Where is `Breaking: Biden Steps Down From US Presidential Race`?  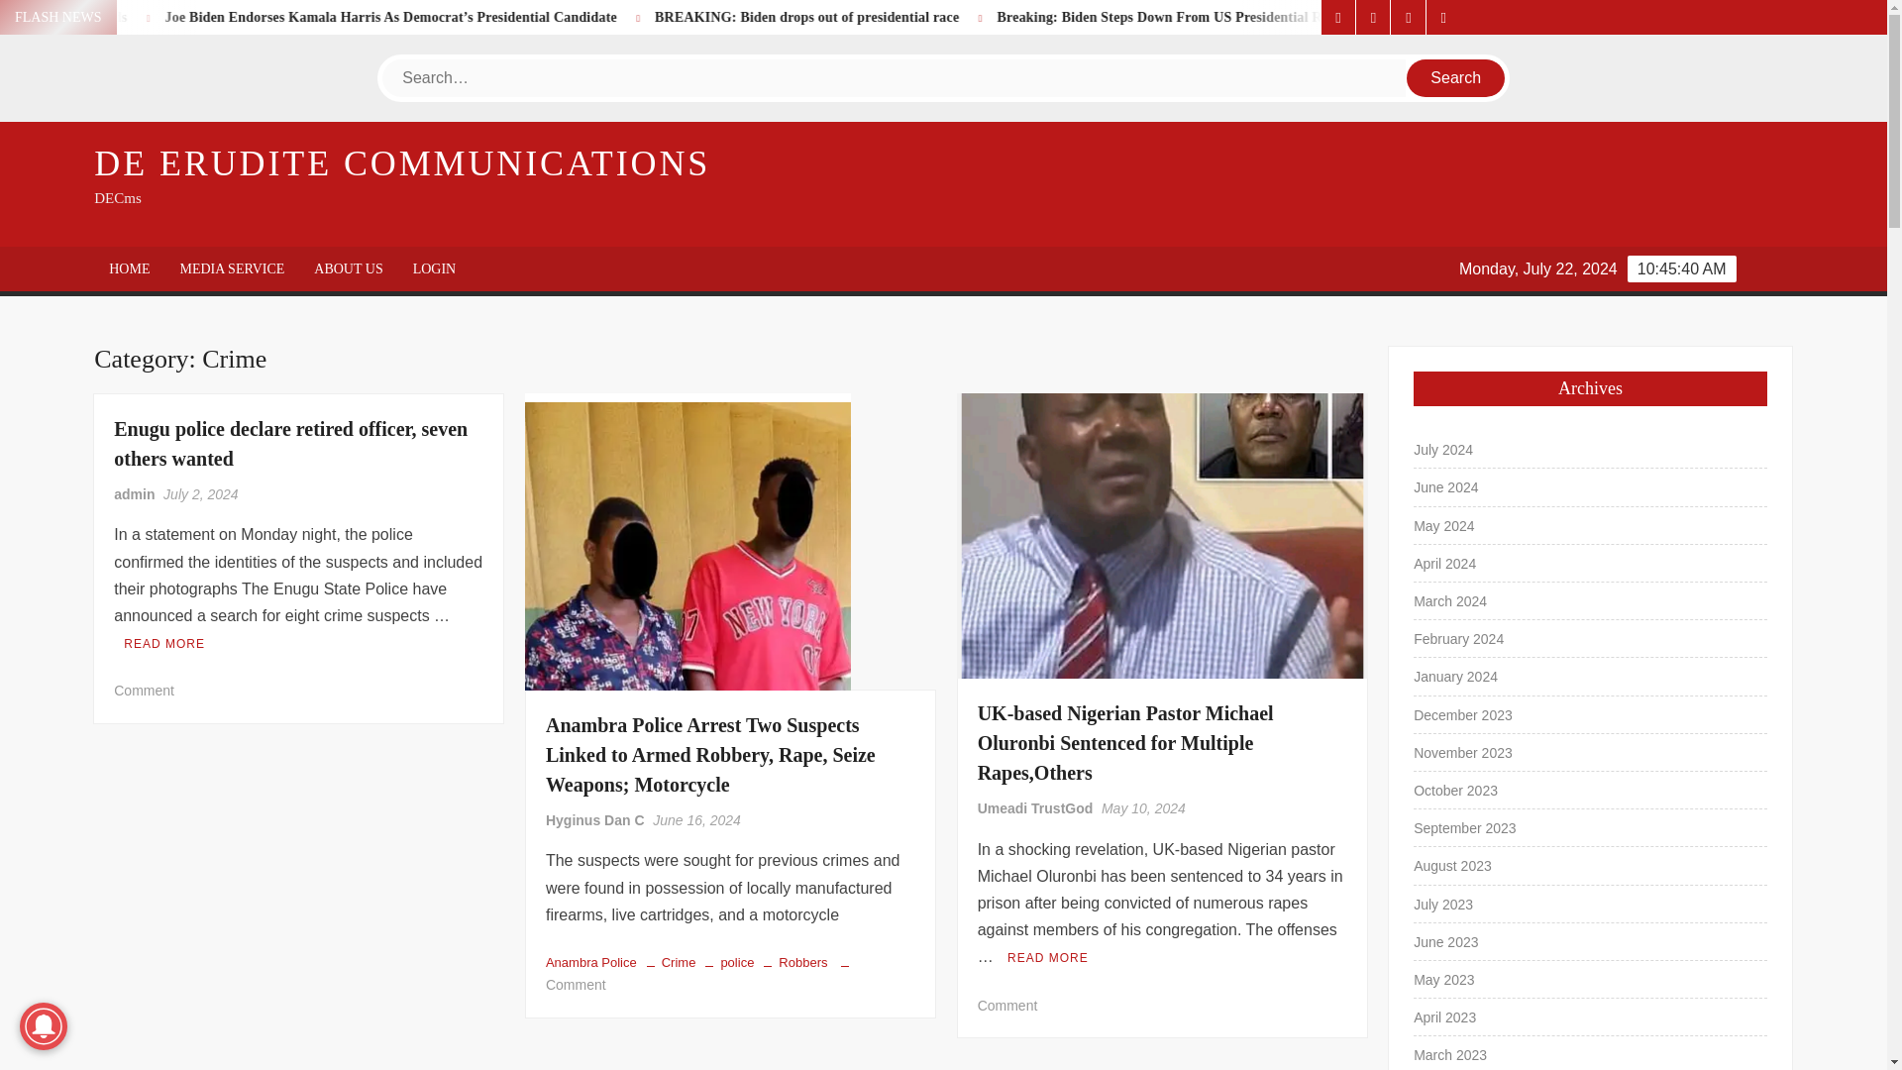
Breaking: Biden Steps Down From US Presidential Race is located at coordinates (1412, 16).